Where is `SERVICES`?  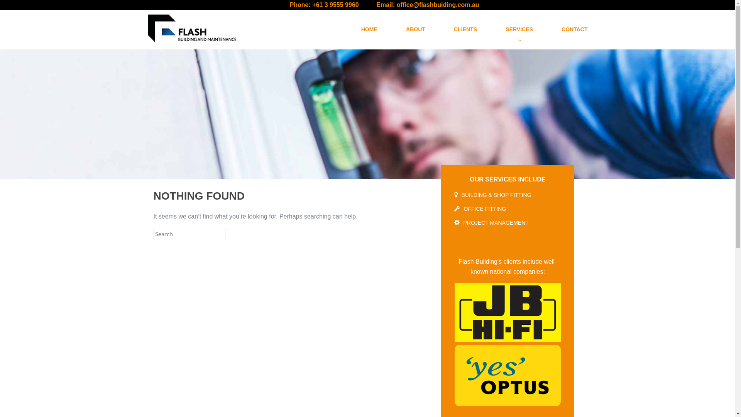 SERVICES is located at coordinates (505, 30).